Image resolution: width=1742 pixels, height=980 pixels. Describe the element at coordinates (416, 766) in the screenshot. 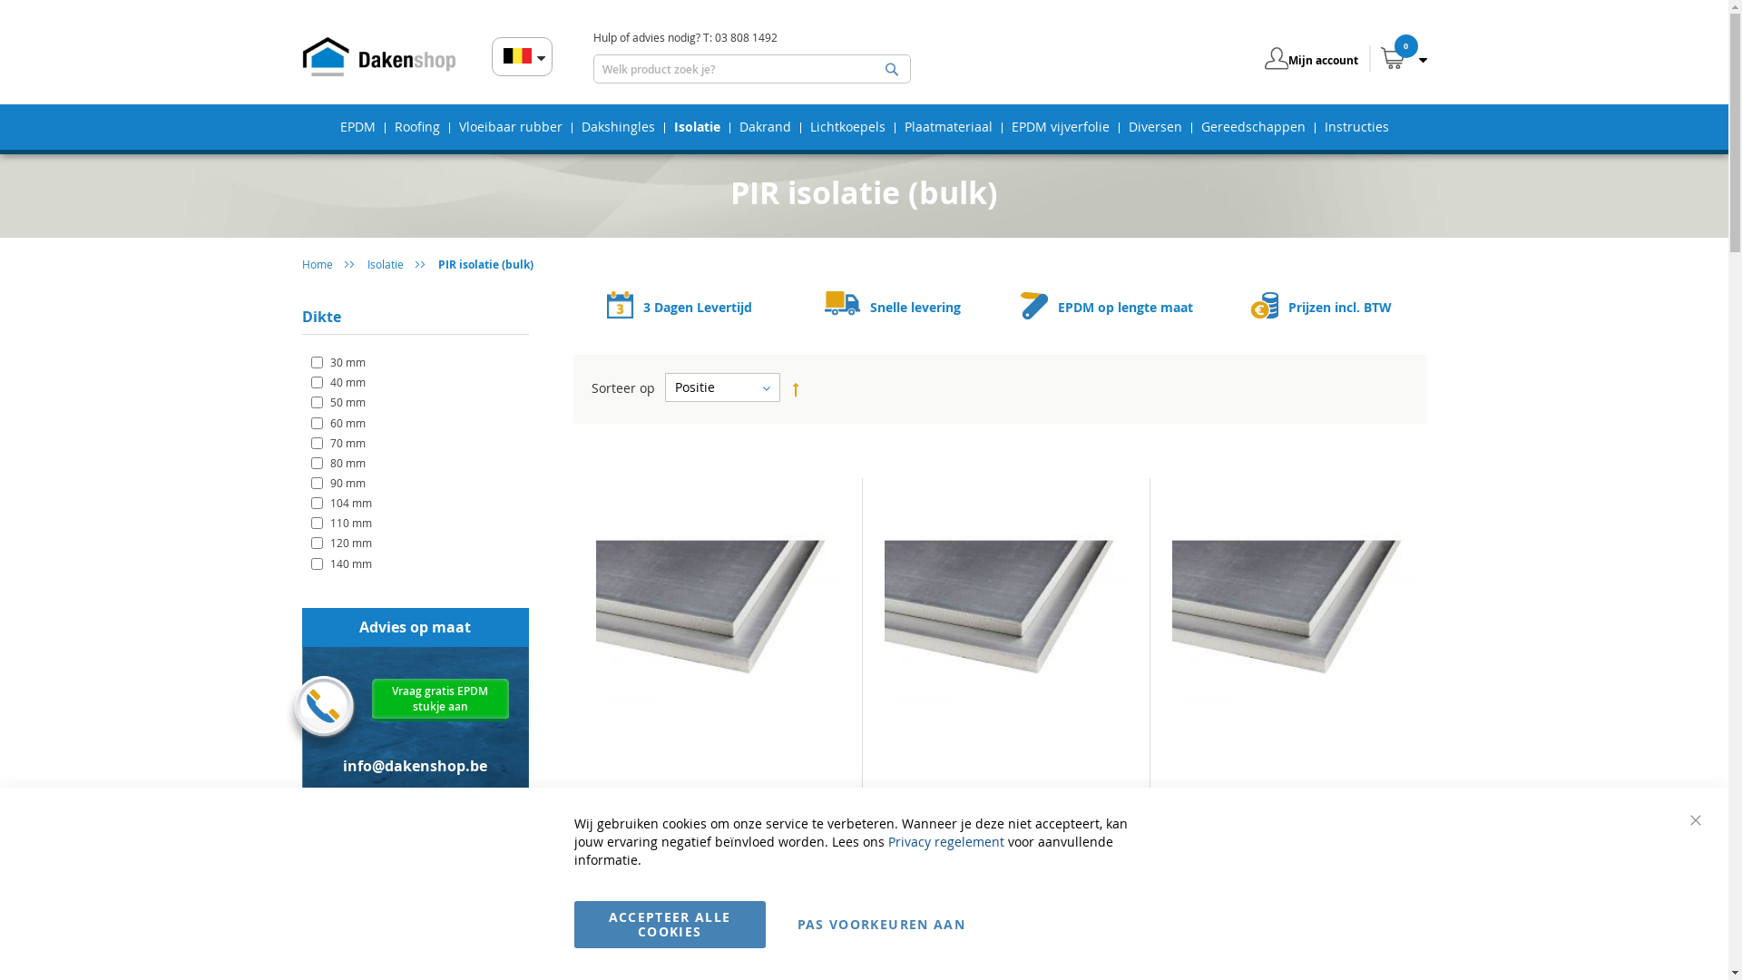

I see `info@dakenshop.be` at that location.